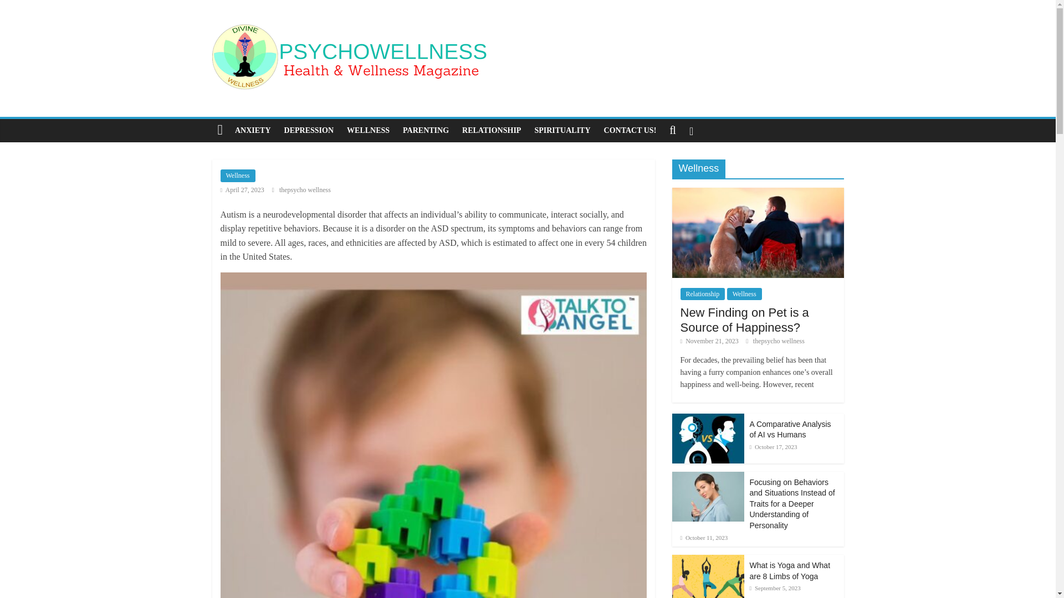 The height and width of the screenshot is (598, 1064). What do you see at coordinates (253, 131) in the screenshot?
I see `ANXIETY` at bounding box center [253, 131].